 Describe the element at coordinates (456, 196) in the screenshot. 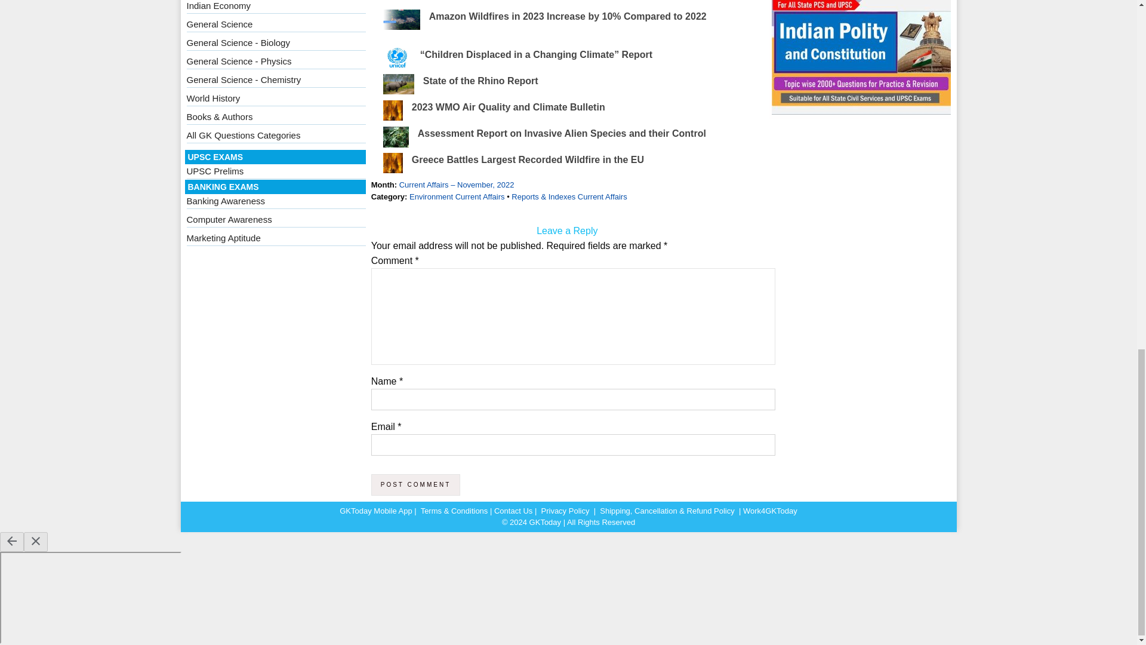

I see `Environment Current Affairs` at that location.